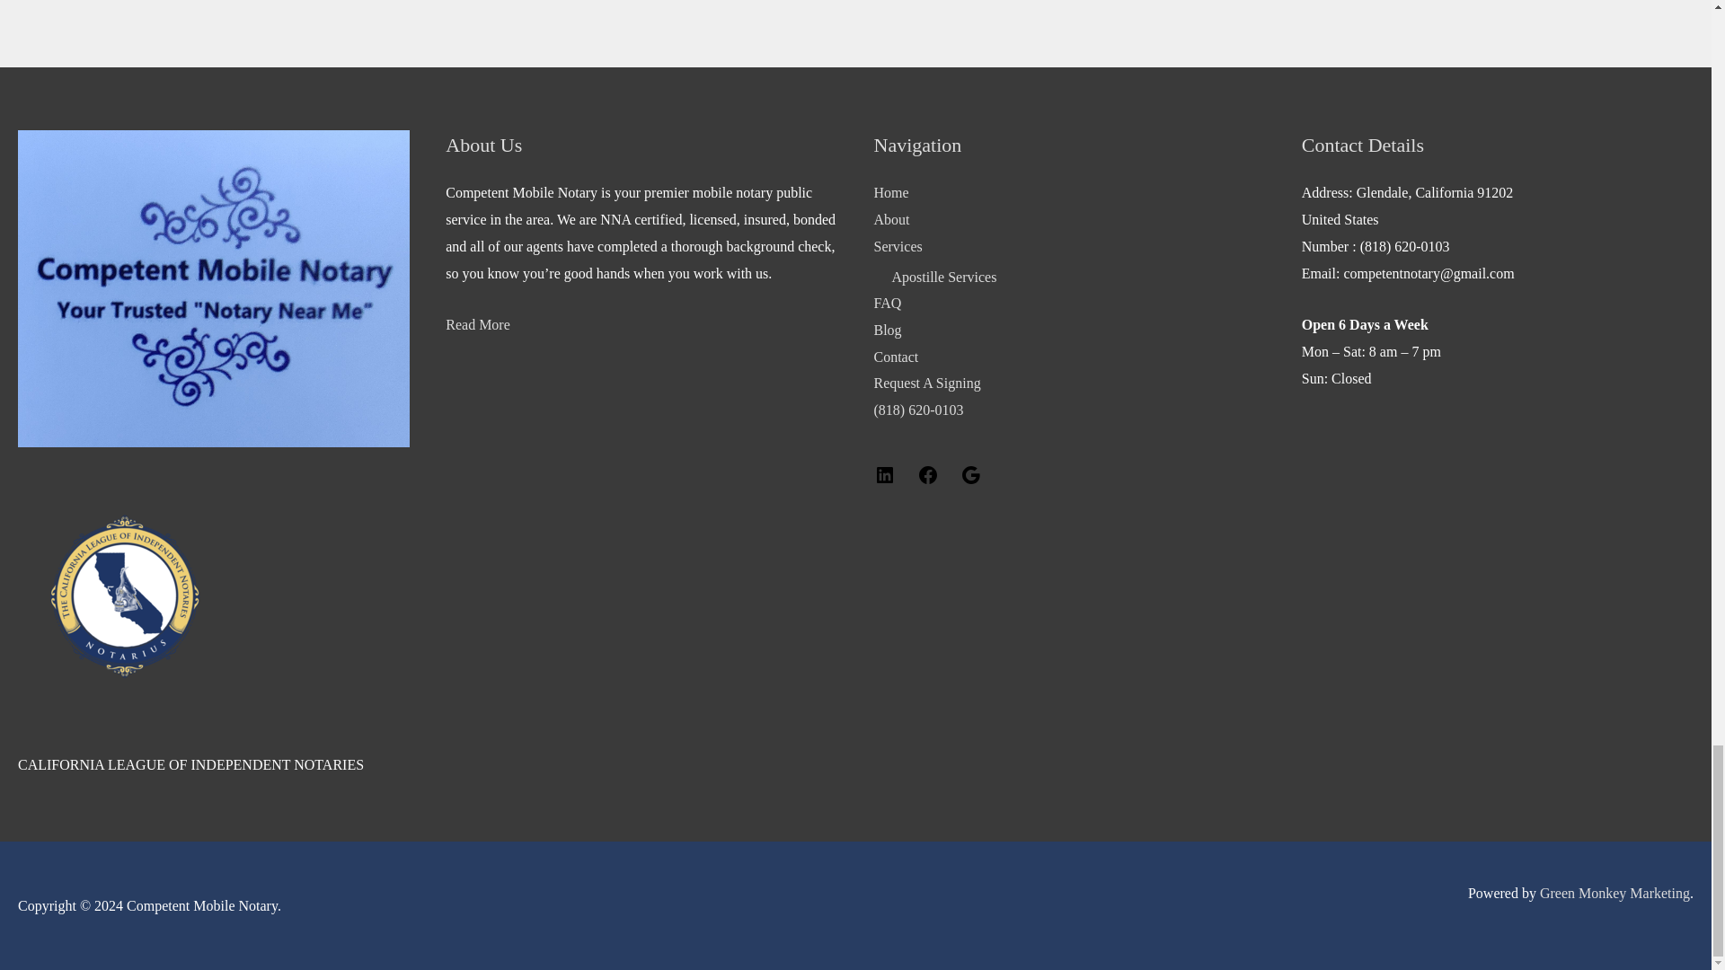  I want to click on Green Monkey Marketing, so click(1615, 893).